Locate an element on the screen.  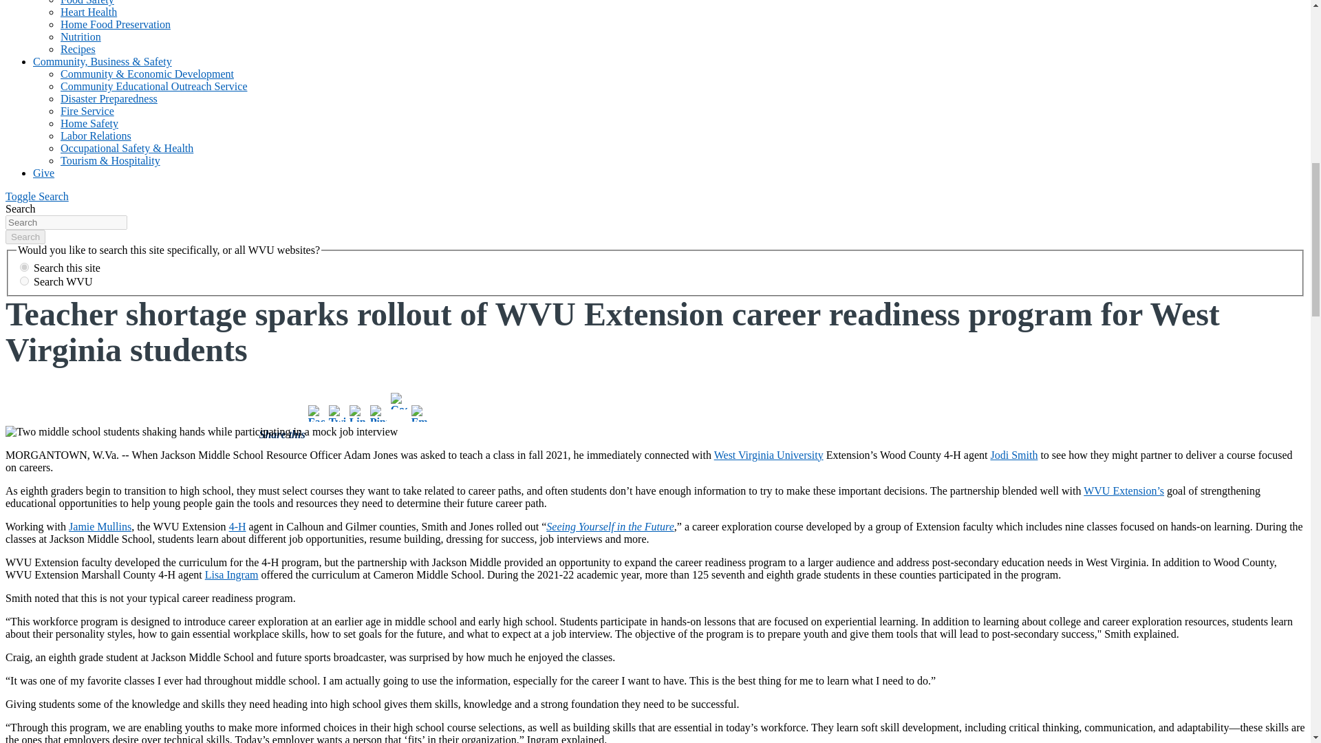
Email This is located at coordinates (420, 413).